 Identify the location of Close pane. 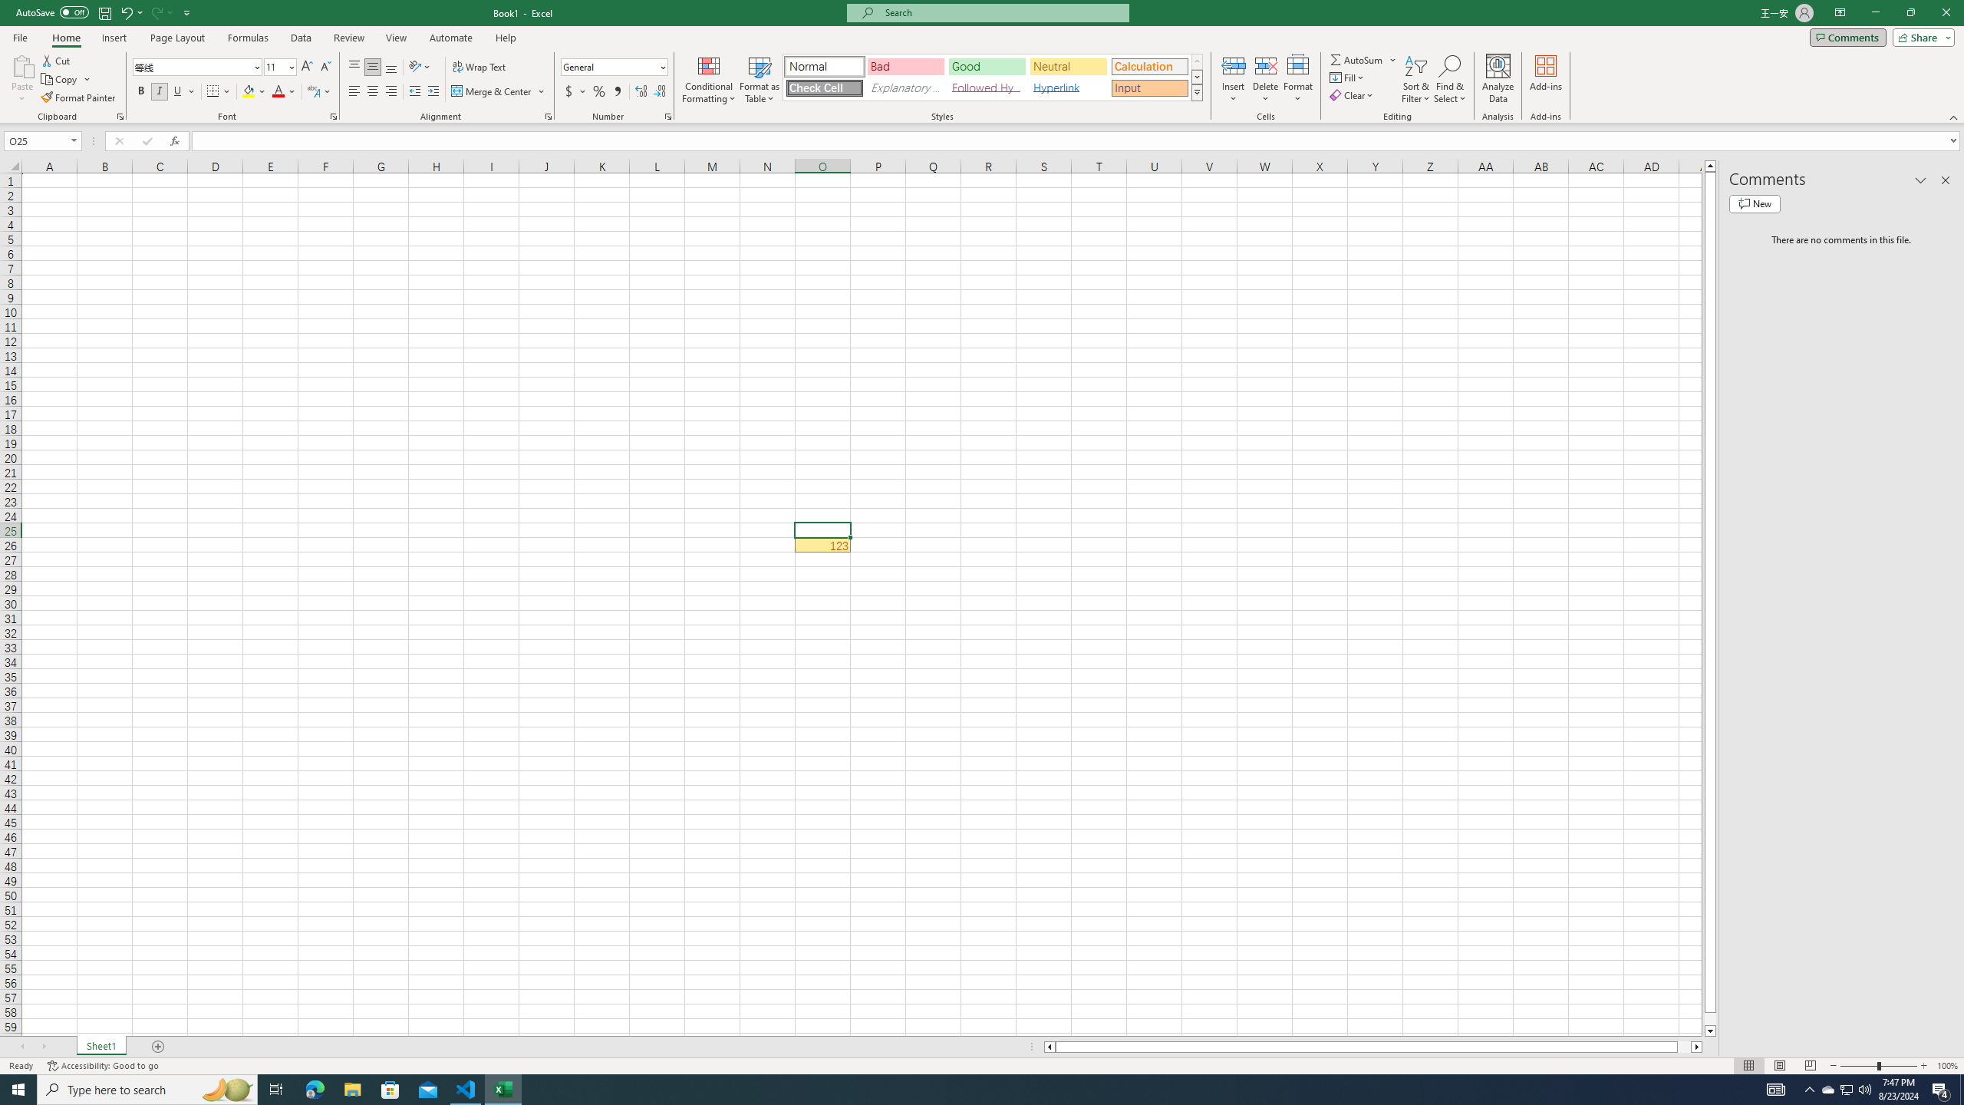
(1946, 180).